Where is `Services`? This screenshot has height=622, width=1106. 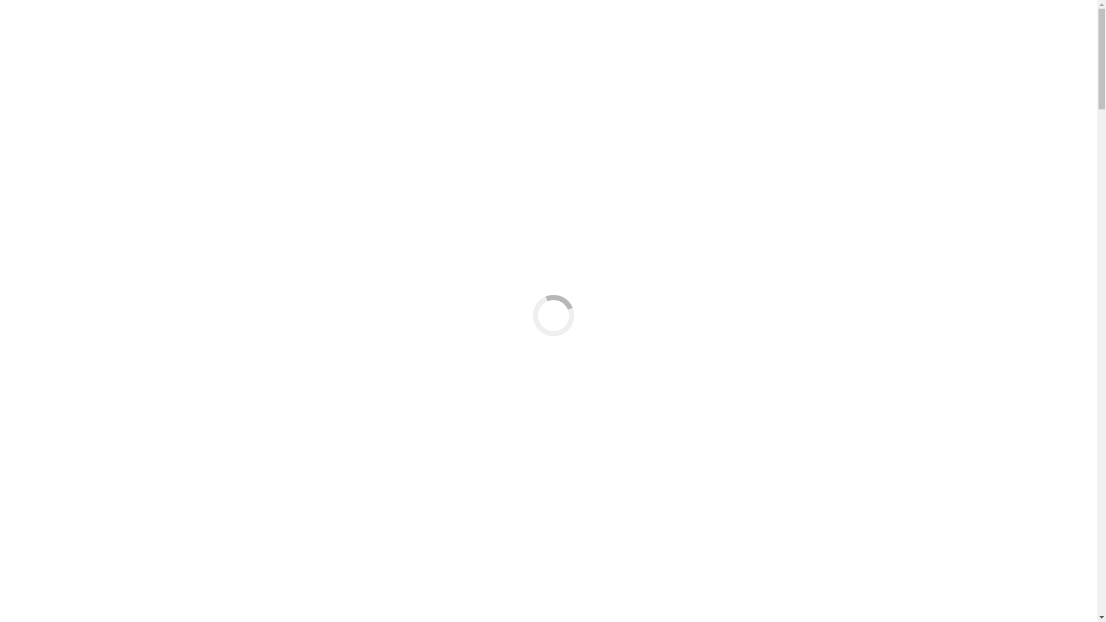 Services is located at coordinates (43, 211).